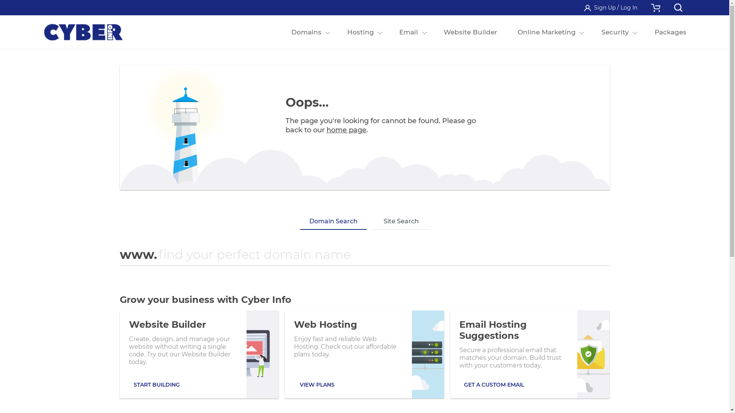 The image size is (735, 413). I want to click on Packages, so click(670, 32).